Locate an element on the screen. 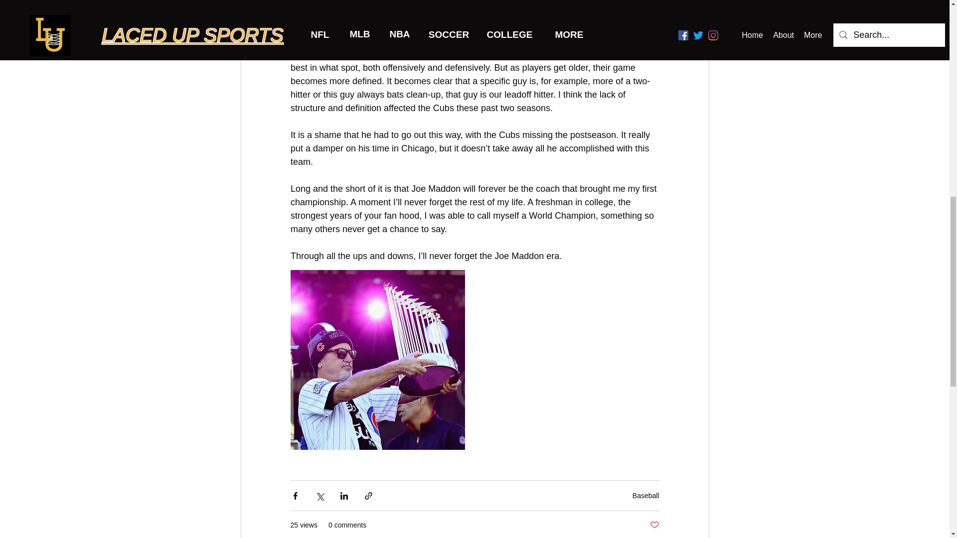 This screenshot has width=957, height=538. Baseball is located at coordinates (646, 496).